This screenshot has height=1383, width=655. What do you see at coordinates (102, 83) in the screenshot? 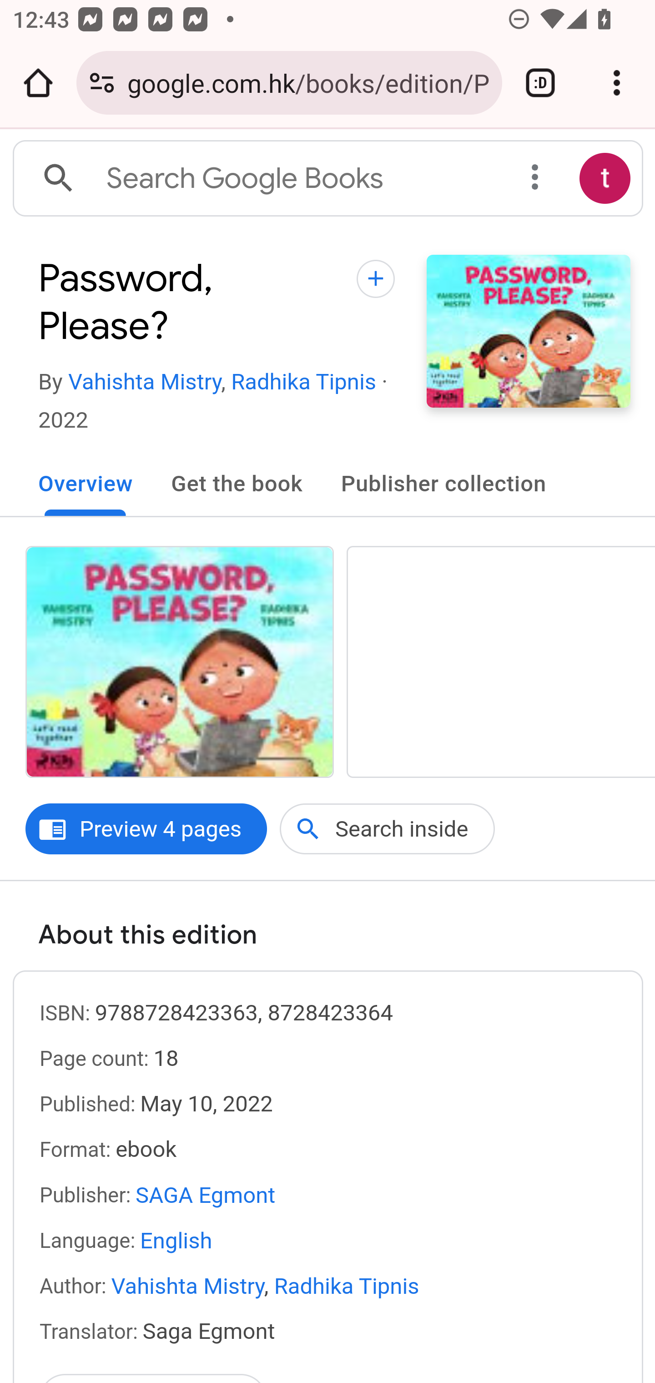
I see `Connection is secure` at bounding box center [102, 83].